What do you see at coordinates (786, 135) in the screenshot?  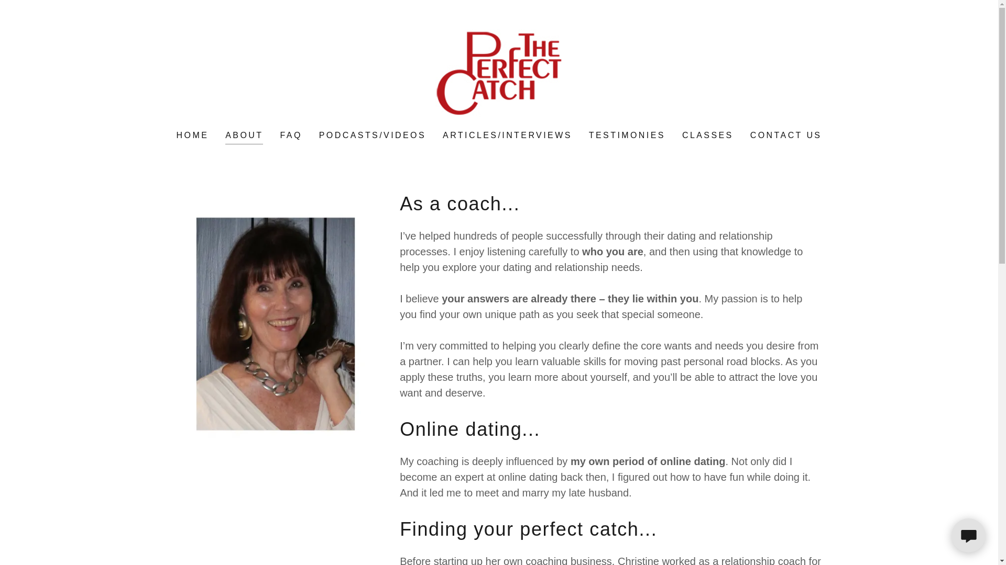 I see `CONTACT US` at bounding box center [786, 135].